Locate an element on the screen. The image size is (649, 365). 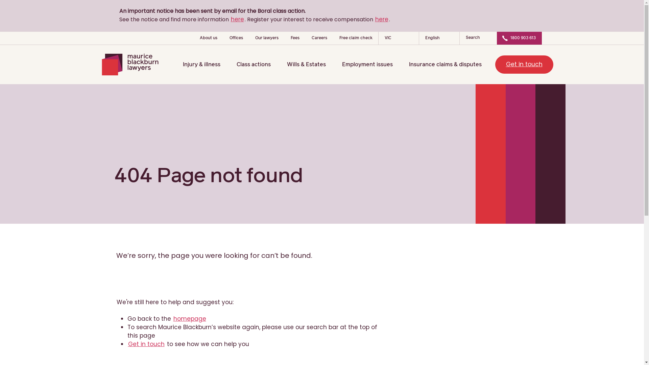
About us is located at coordinates (208, 38).